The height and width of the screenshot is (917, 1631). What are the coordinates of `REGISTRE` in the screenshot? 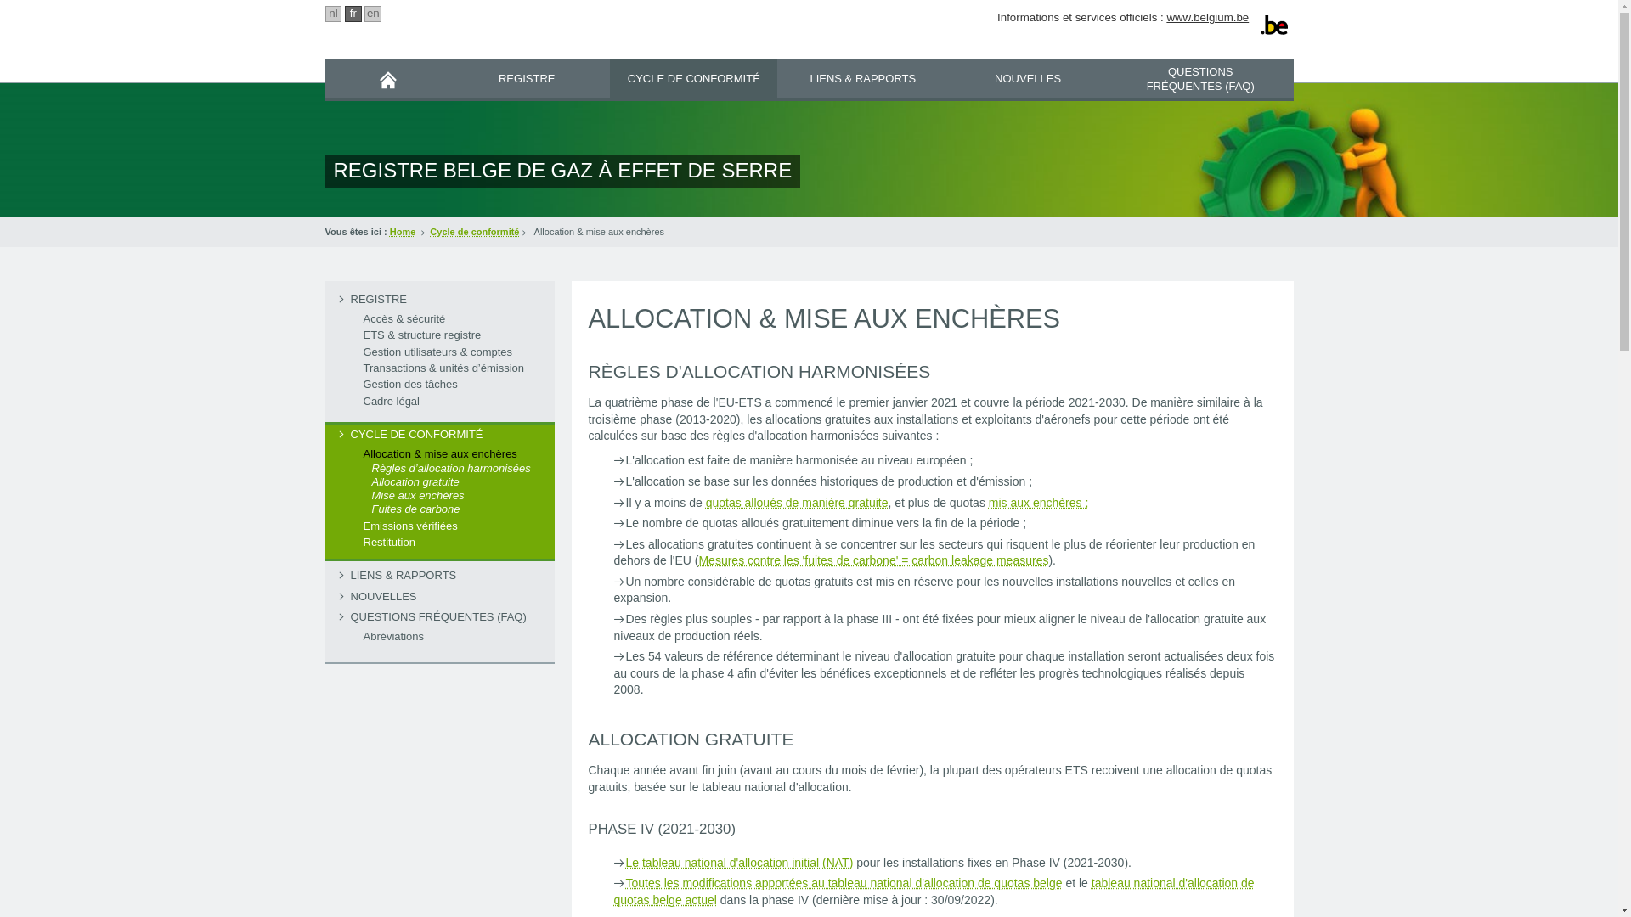 It's located at (439, 300).